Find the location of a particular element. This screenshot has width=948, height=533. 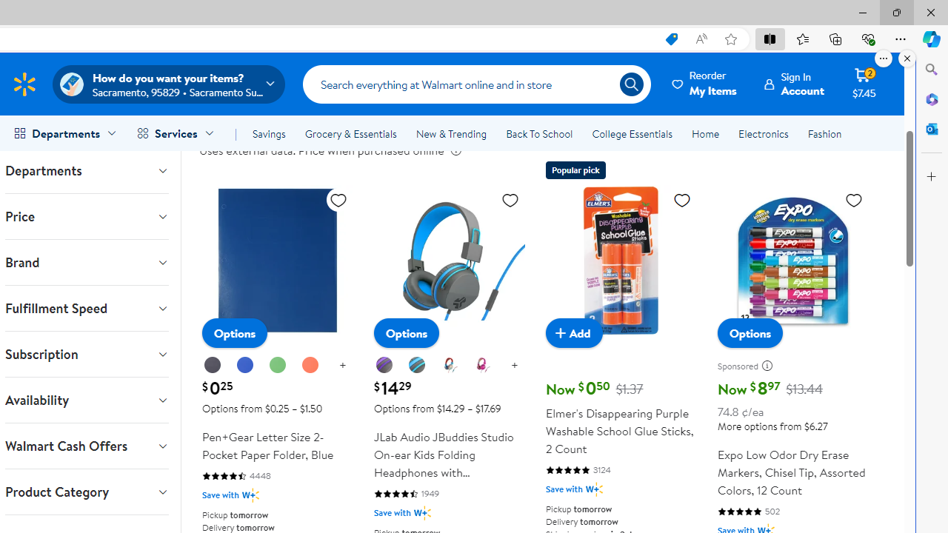

Gray is located at coordinates (416, 365).